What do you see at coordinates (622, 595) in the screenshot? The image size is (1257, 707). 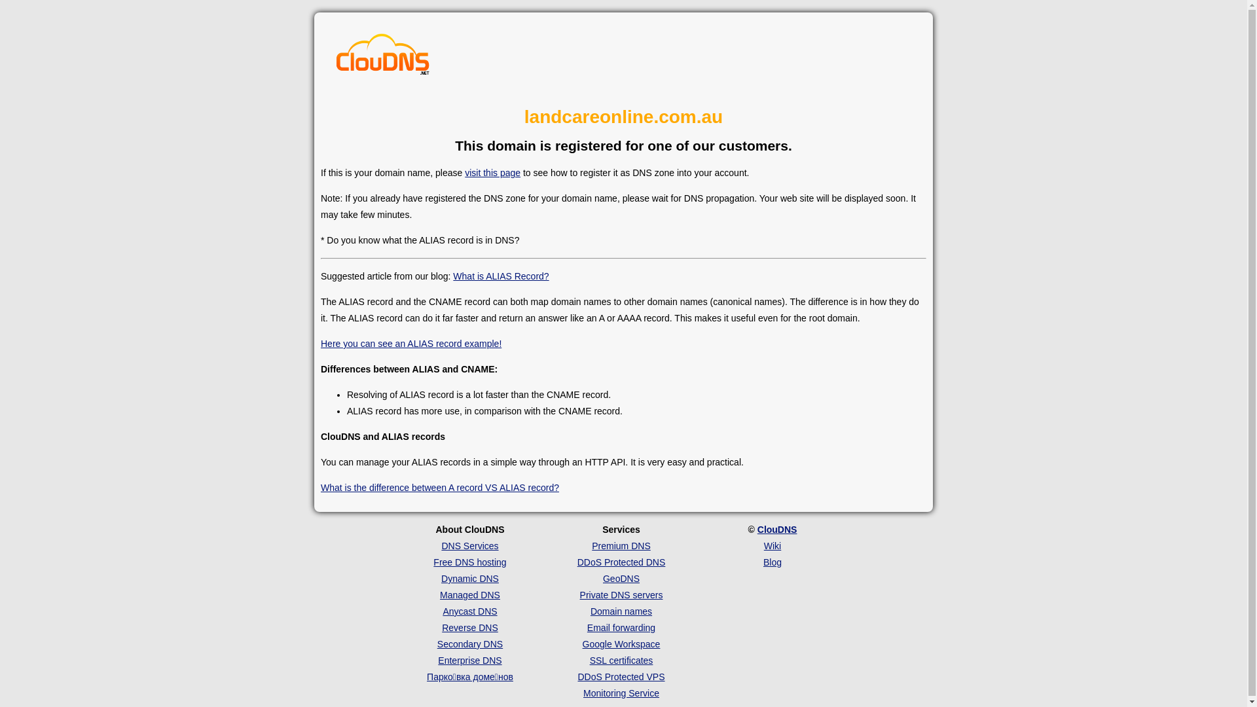 I see `Private DNS servers` at bounding box center [622, 595].